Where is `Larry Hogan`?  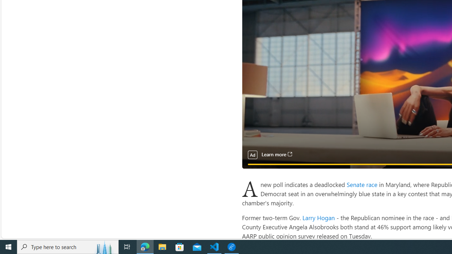 Larry Hogan is located at coordinates (319, 217).